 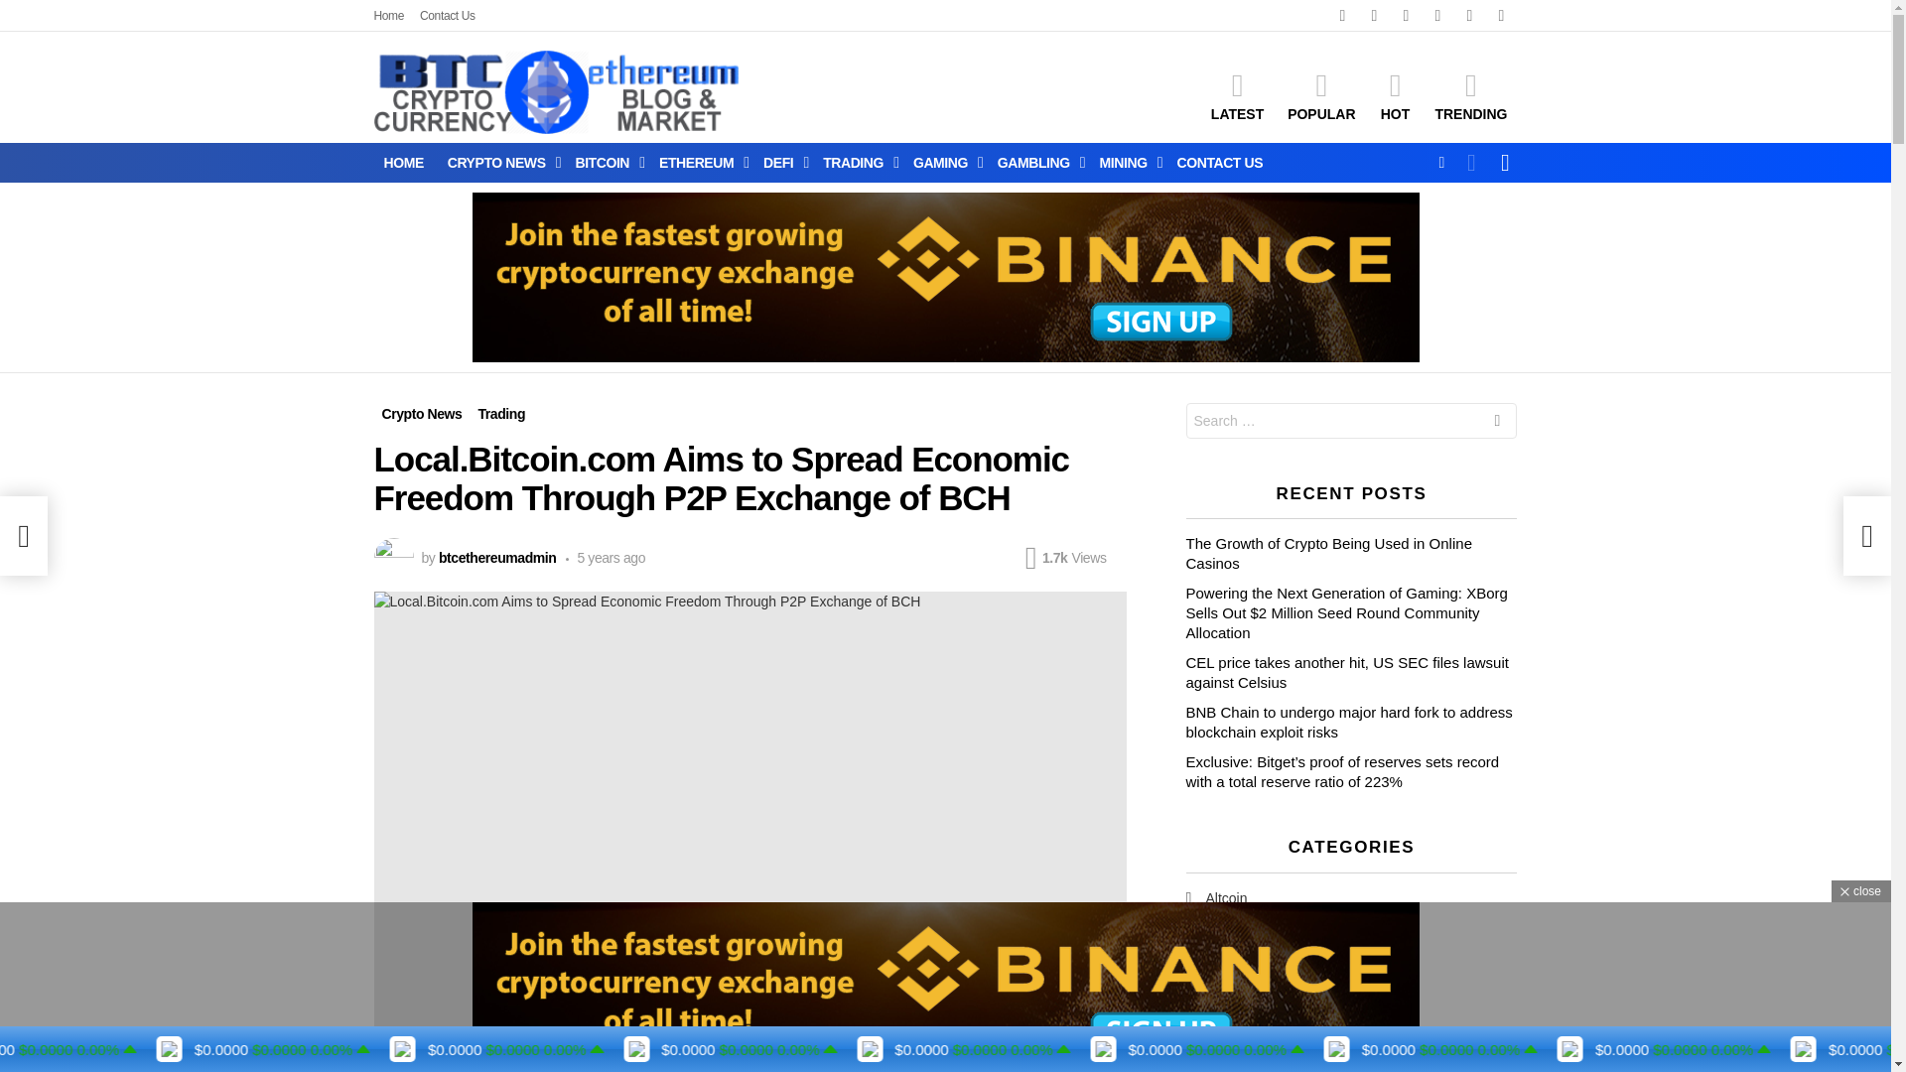 What do you see at coordinates (1373, 16) in the screenshot?
I see `Facebook` at bounding box center [1373, 16].